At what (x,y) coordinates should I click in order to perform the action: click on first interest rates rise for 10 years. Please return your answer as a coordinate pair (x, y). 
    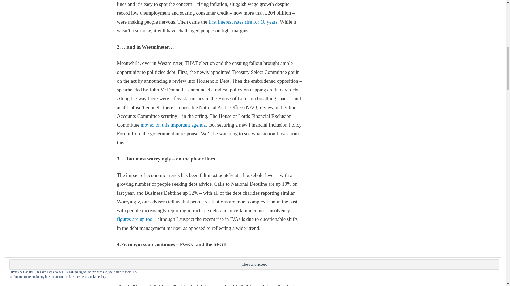
    Looking at the image, I should click on (243, 22).